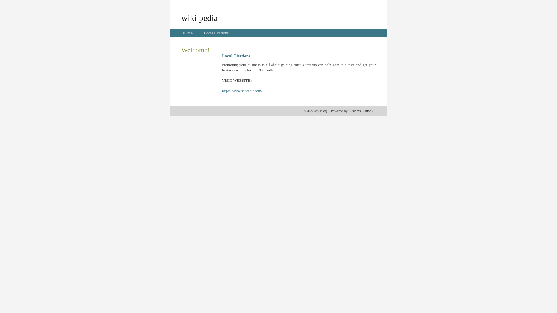  Describe the element at coordinates (361, 111) in the screenshot. I see `Business Listings` at that location.